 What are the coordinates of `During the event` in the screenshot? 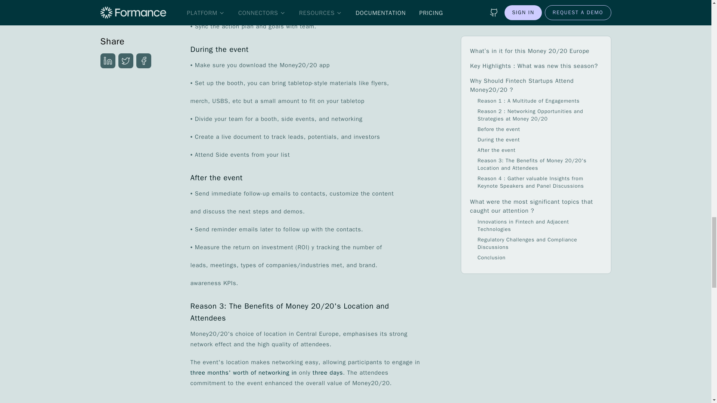 It's located at (307, 49).